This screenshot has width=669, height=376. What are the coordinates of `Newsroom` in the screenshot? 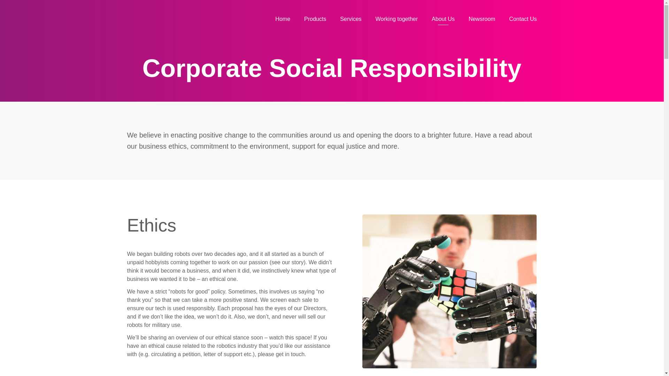 It's located at (482, 19).